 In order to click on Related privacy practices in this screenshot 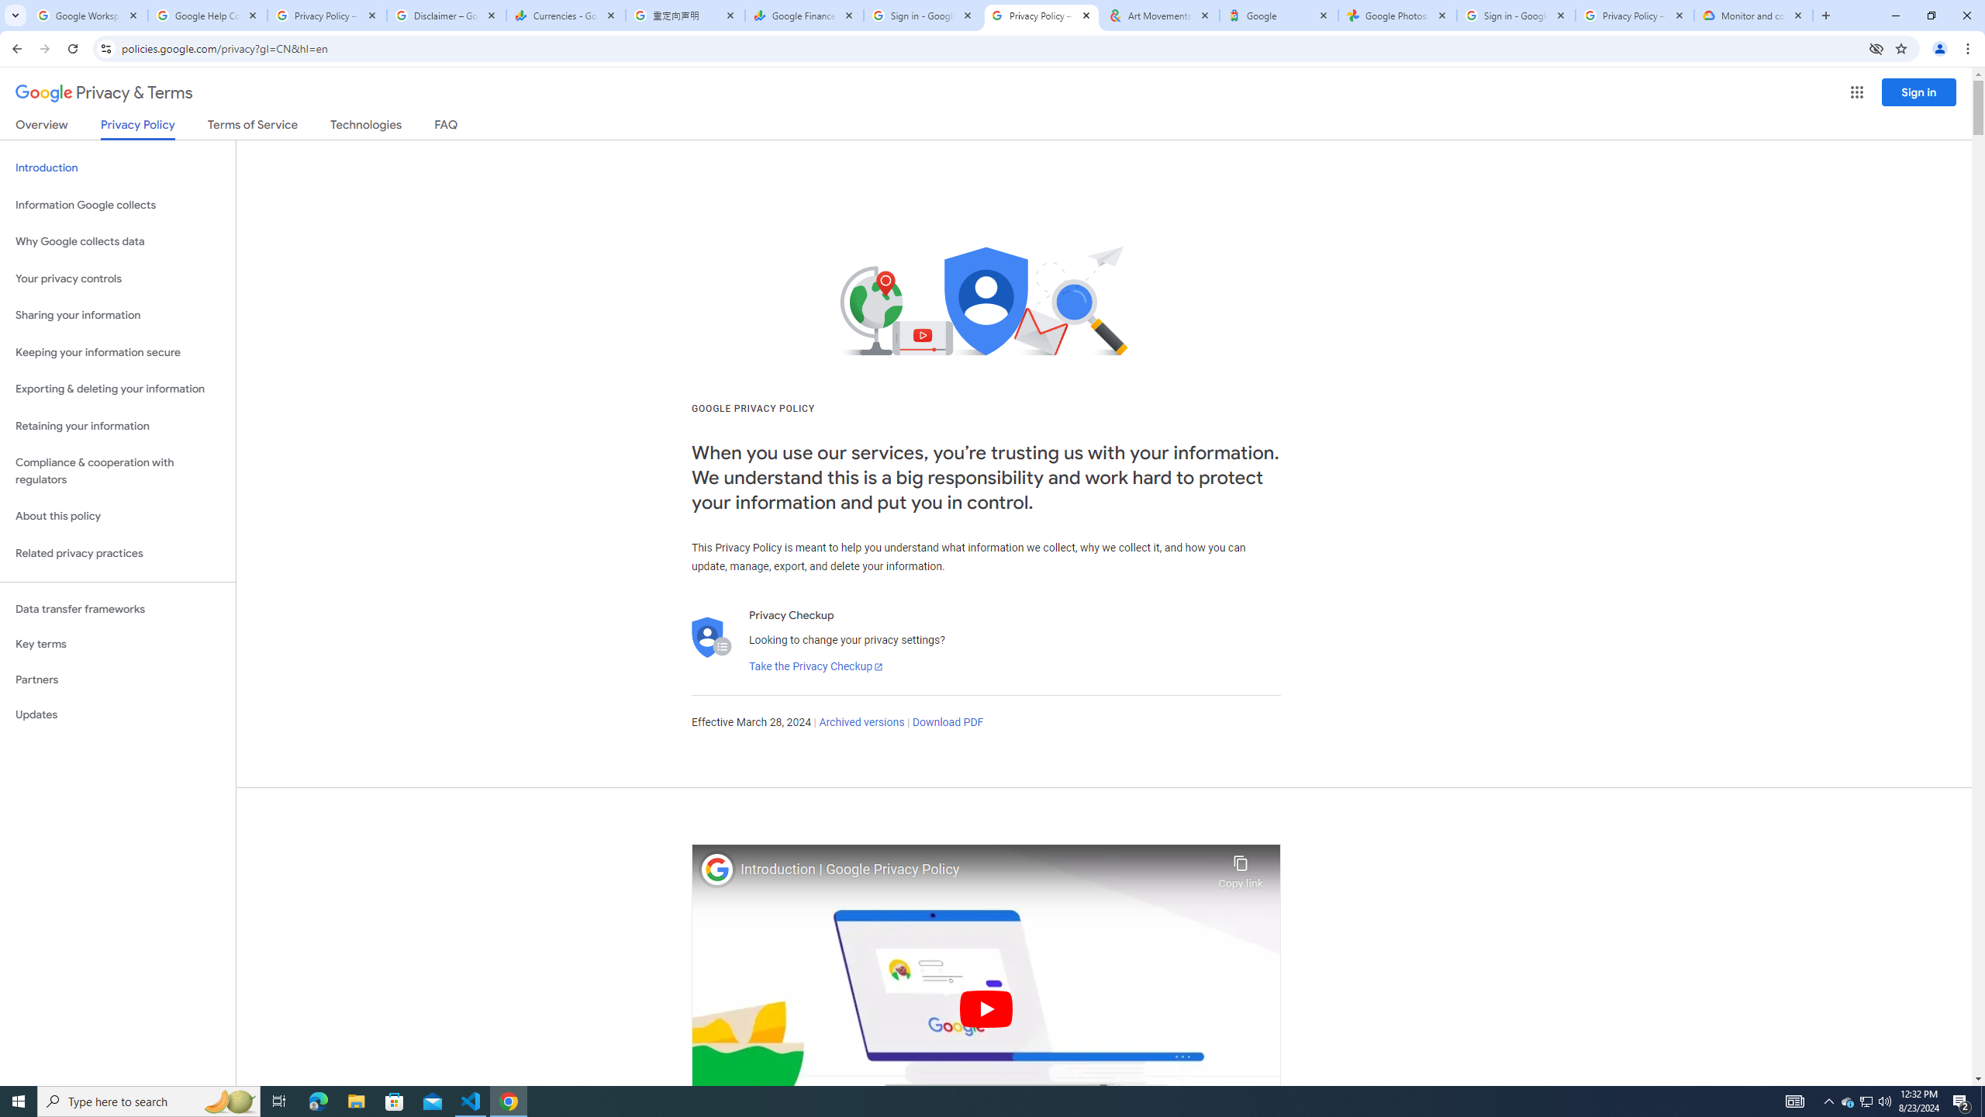, I will do `click(118, 553)`.